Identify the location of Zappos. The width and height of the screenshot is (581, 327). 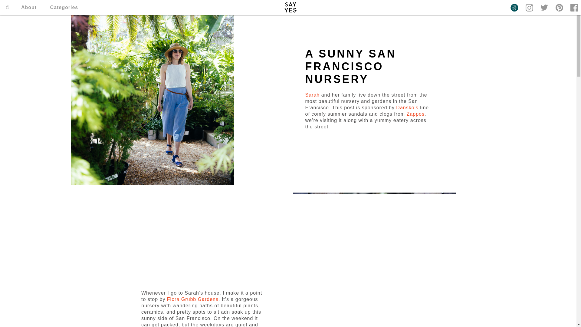
(415, 114).